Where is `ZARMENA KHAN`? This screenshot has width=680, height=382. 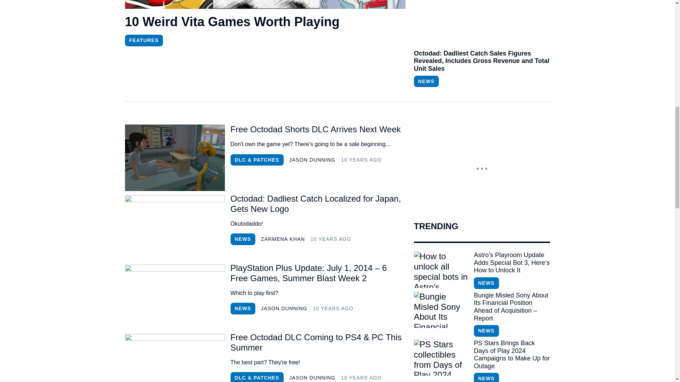
ZARMENA KHAN is located at coordinates (283, 239).